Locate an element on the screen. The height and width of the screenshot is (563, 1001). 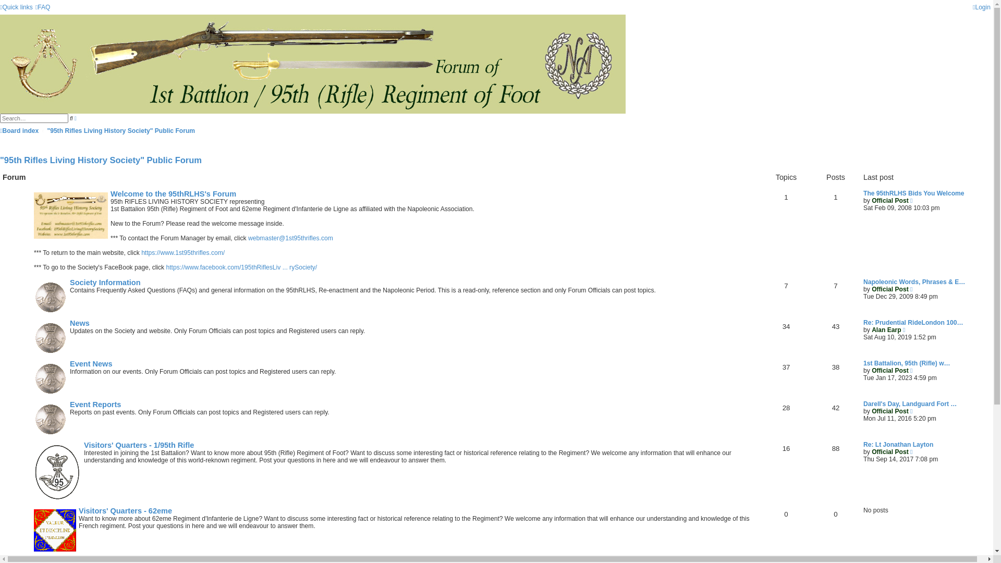
View the latest post is located at coordinates (911, 201).